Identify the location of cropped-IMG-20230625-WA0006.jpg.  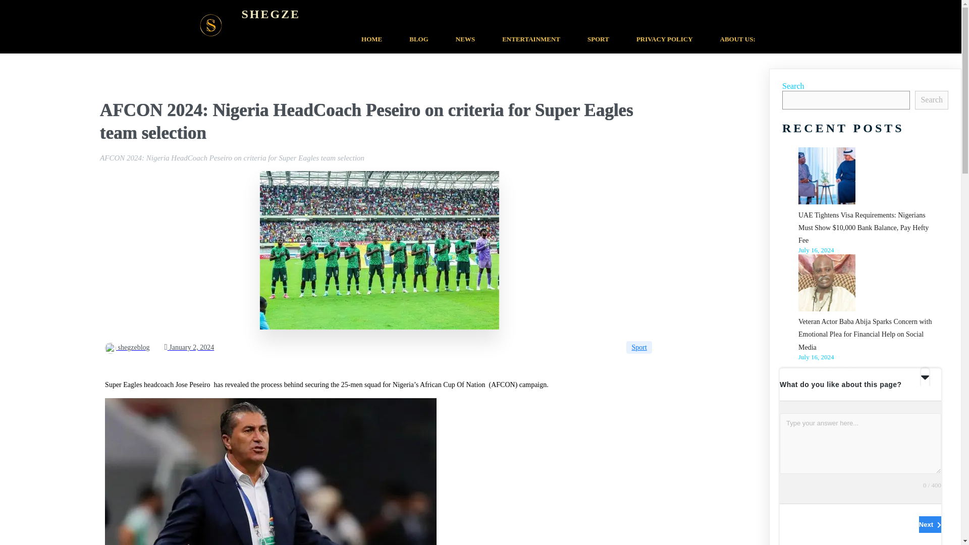
(211, 25).